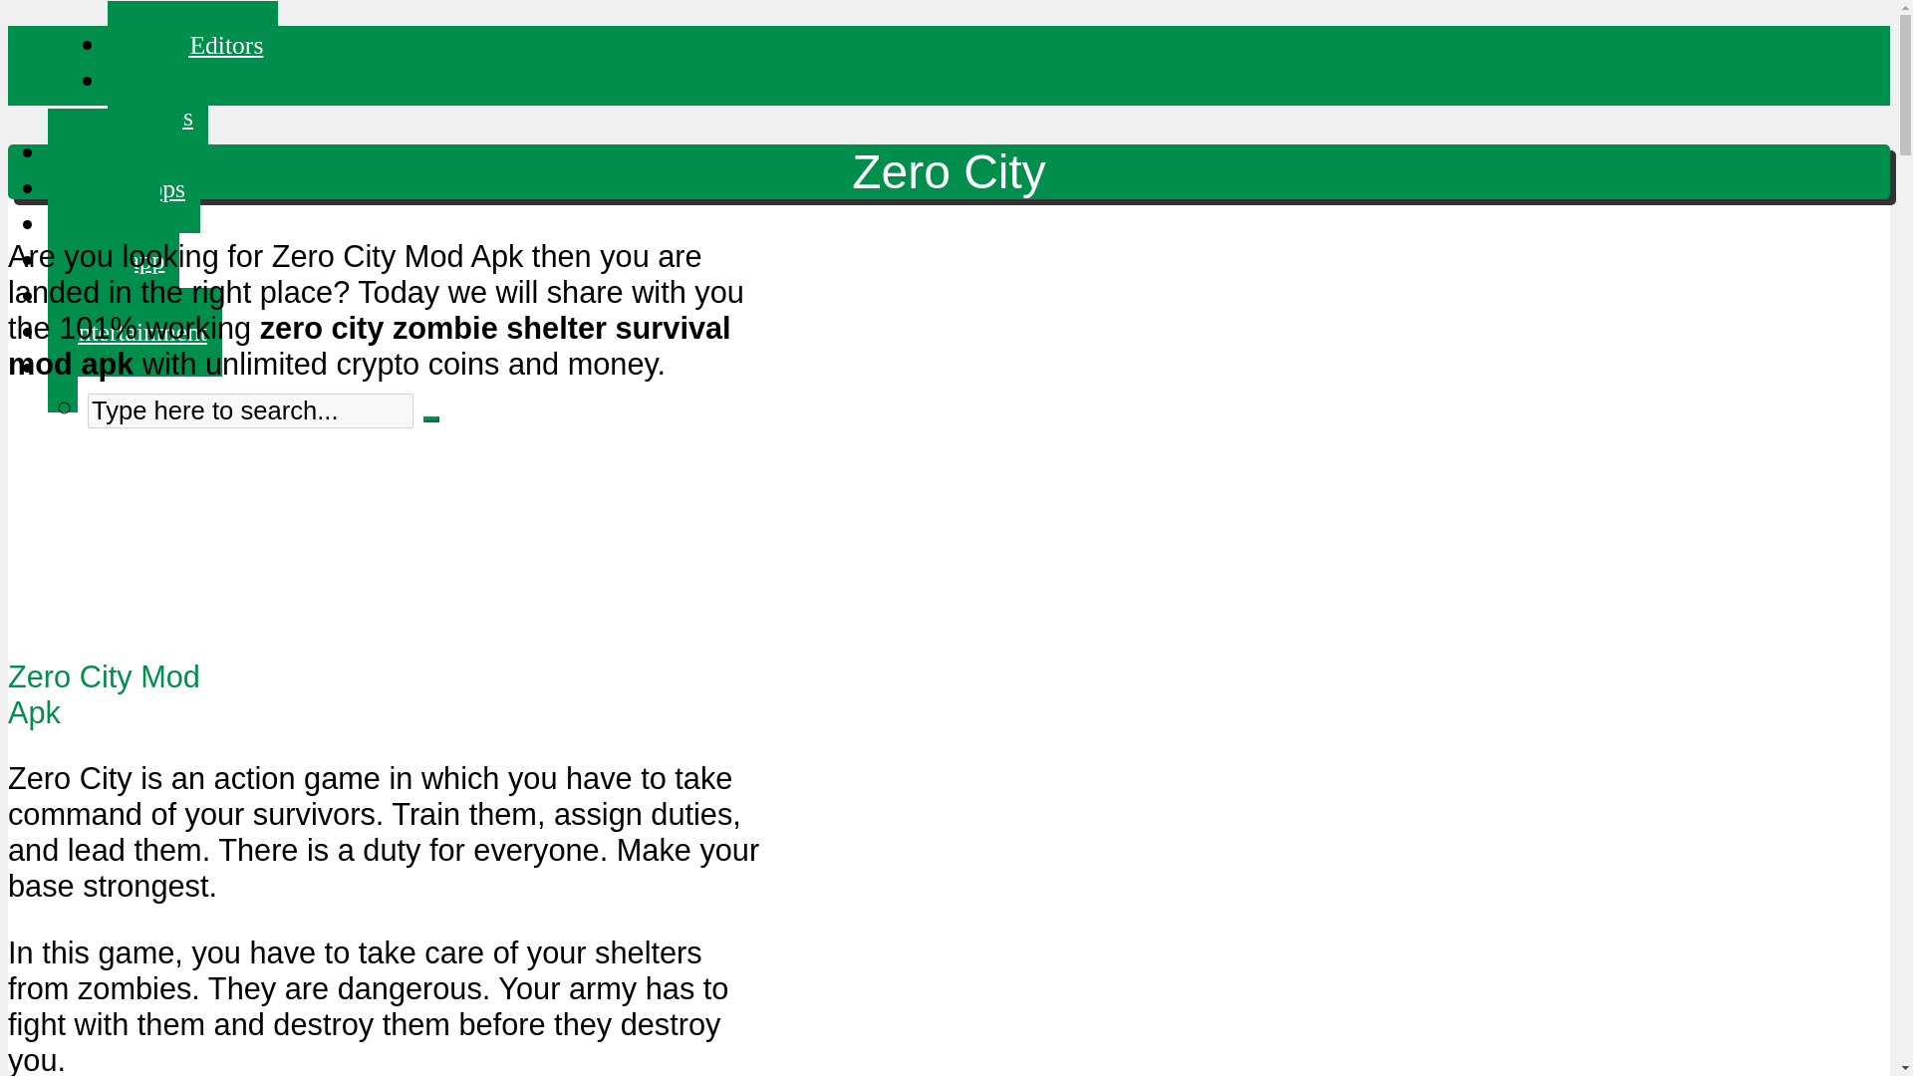  I want to click on Whatsapp, so click(114, 260).